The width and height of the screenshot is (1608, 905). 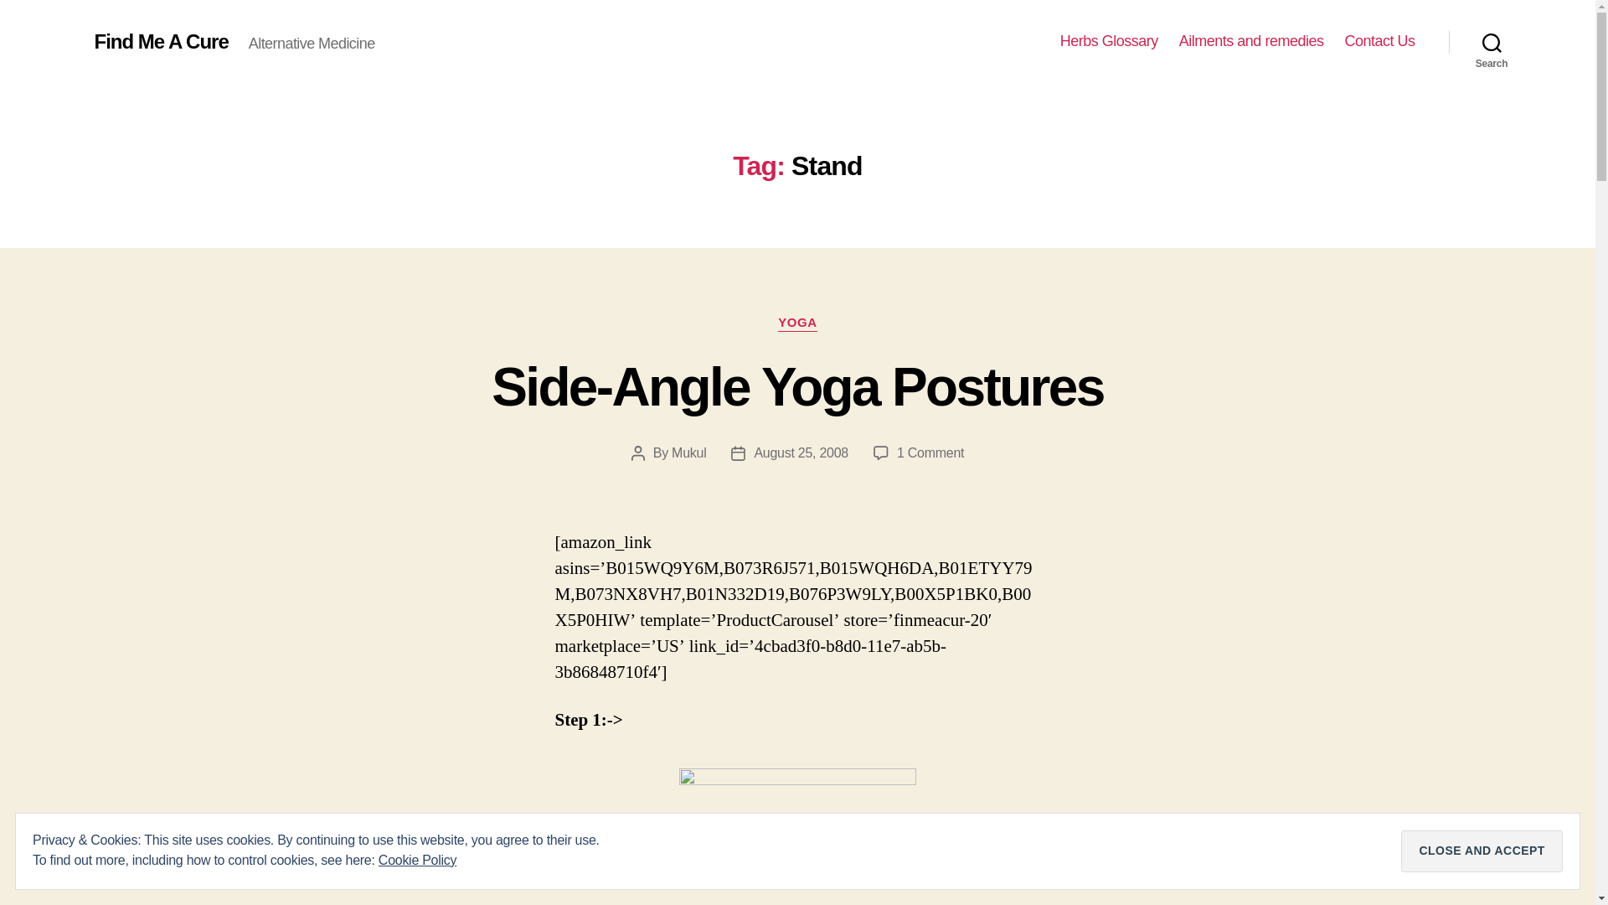 What do you see at coordinates (1109, 41) in the screenshot?
I see `Herbs Glossary` at bounding box center [1109, 41].